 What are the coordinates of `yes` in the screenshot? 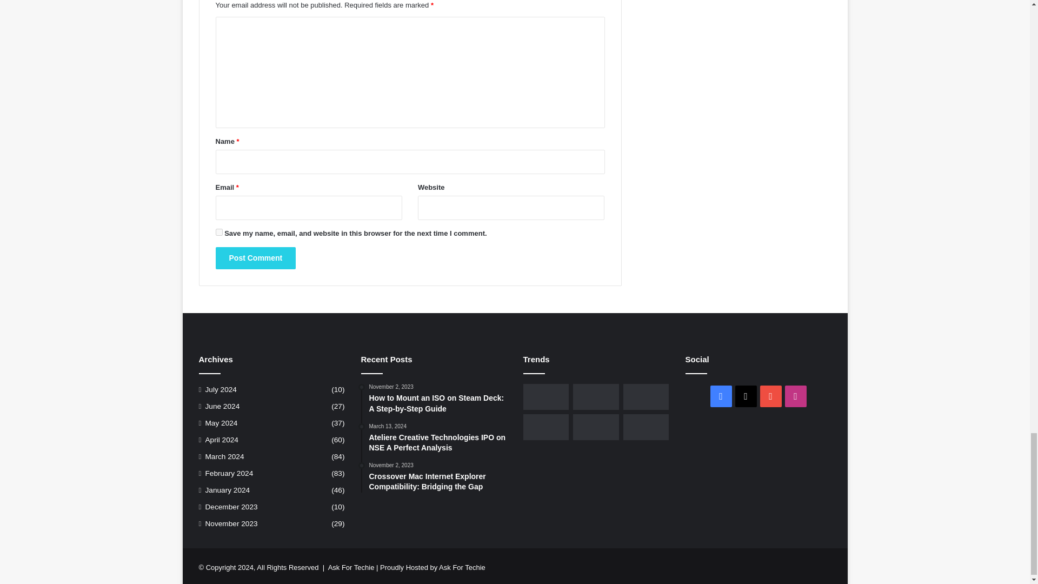 It's located at (218, 233).